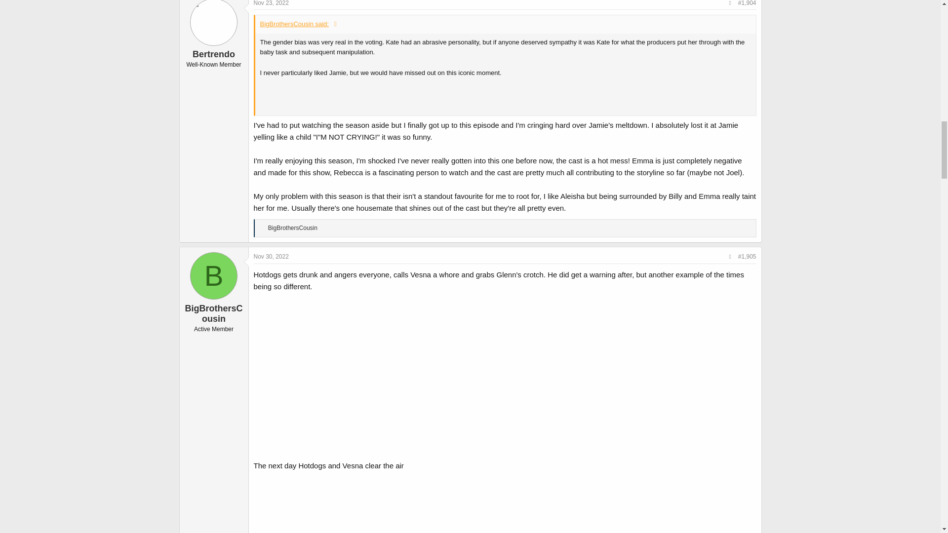  What do you see at coordinates (263, 228) in the screenshot?
I see `Like` at bounding box center [263, 228].